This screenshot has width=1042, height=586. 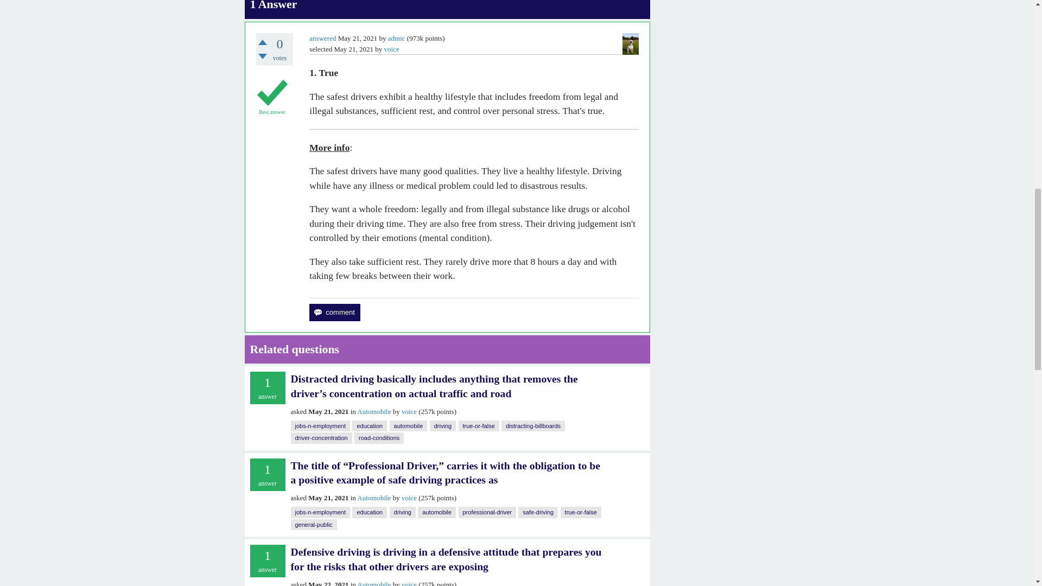 I want to click on Click to vote up, so click(x=263, y=42).